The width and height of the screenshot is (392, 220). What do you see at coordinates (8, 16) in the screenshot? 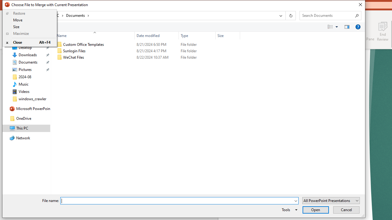
I see `Back (Alt + Left Arrow)` at bounding box center [8, 16].